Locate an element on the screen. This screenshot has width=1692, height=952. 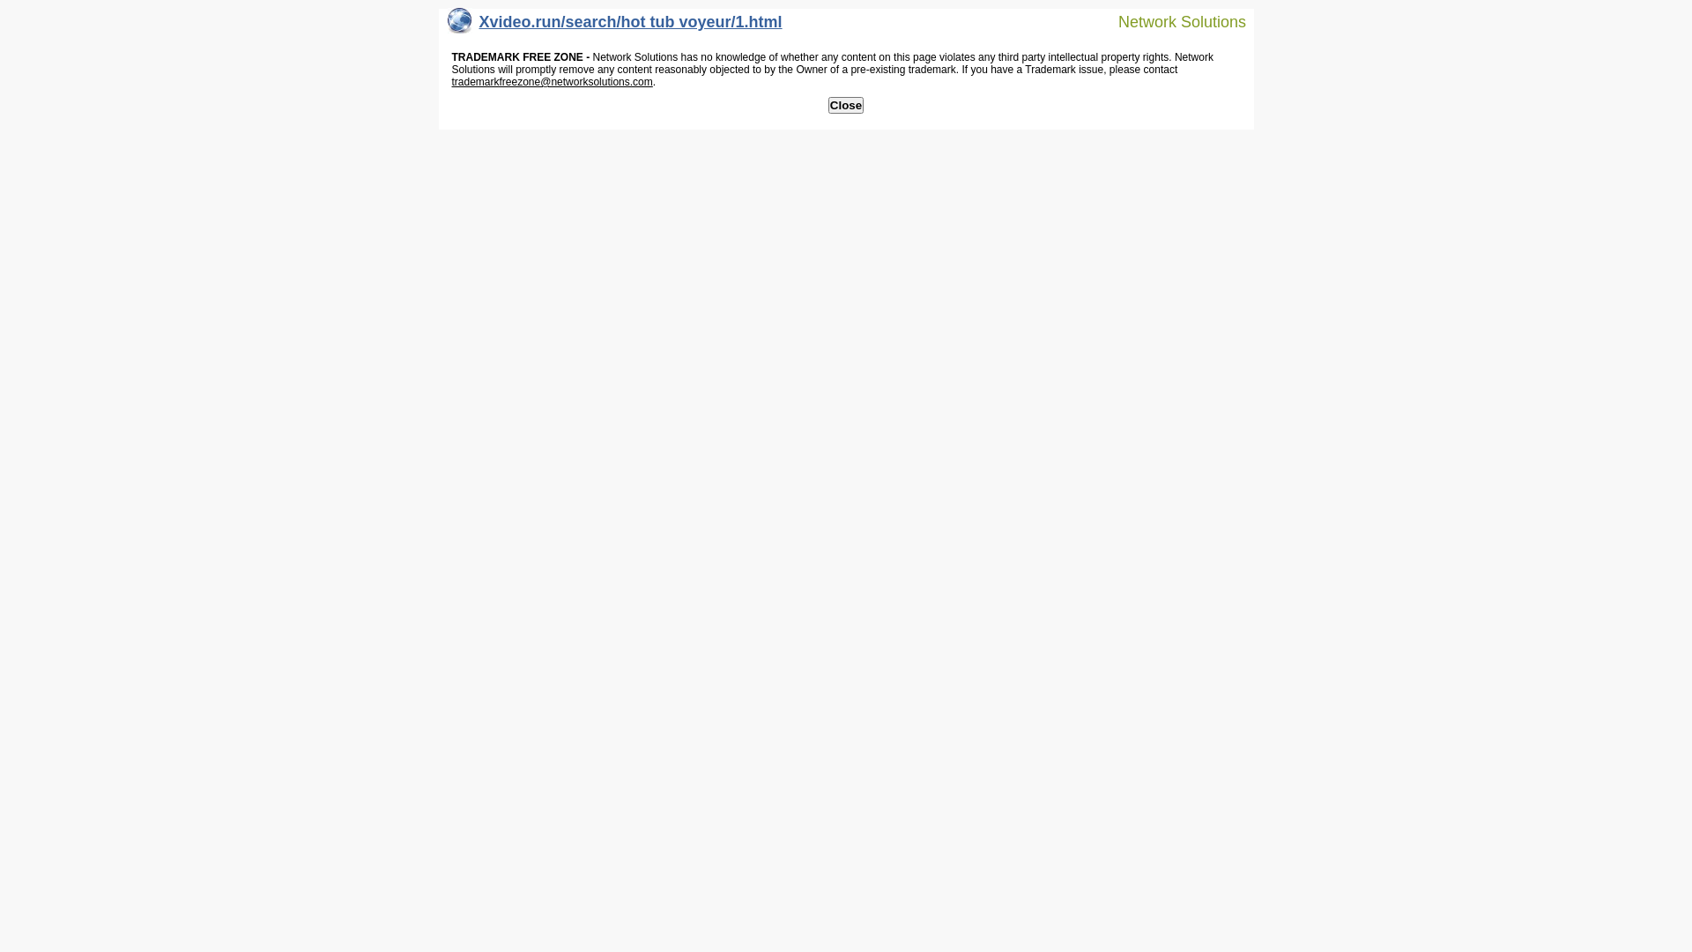
Close is located at coordinates (846, 106).